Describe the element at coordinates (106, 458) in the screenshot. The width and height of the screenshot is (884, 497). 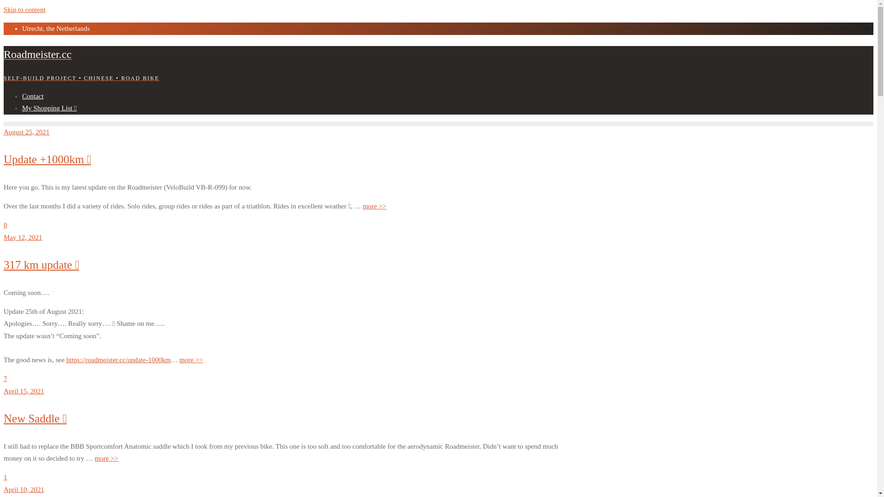
I see `more >>` at that location.